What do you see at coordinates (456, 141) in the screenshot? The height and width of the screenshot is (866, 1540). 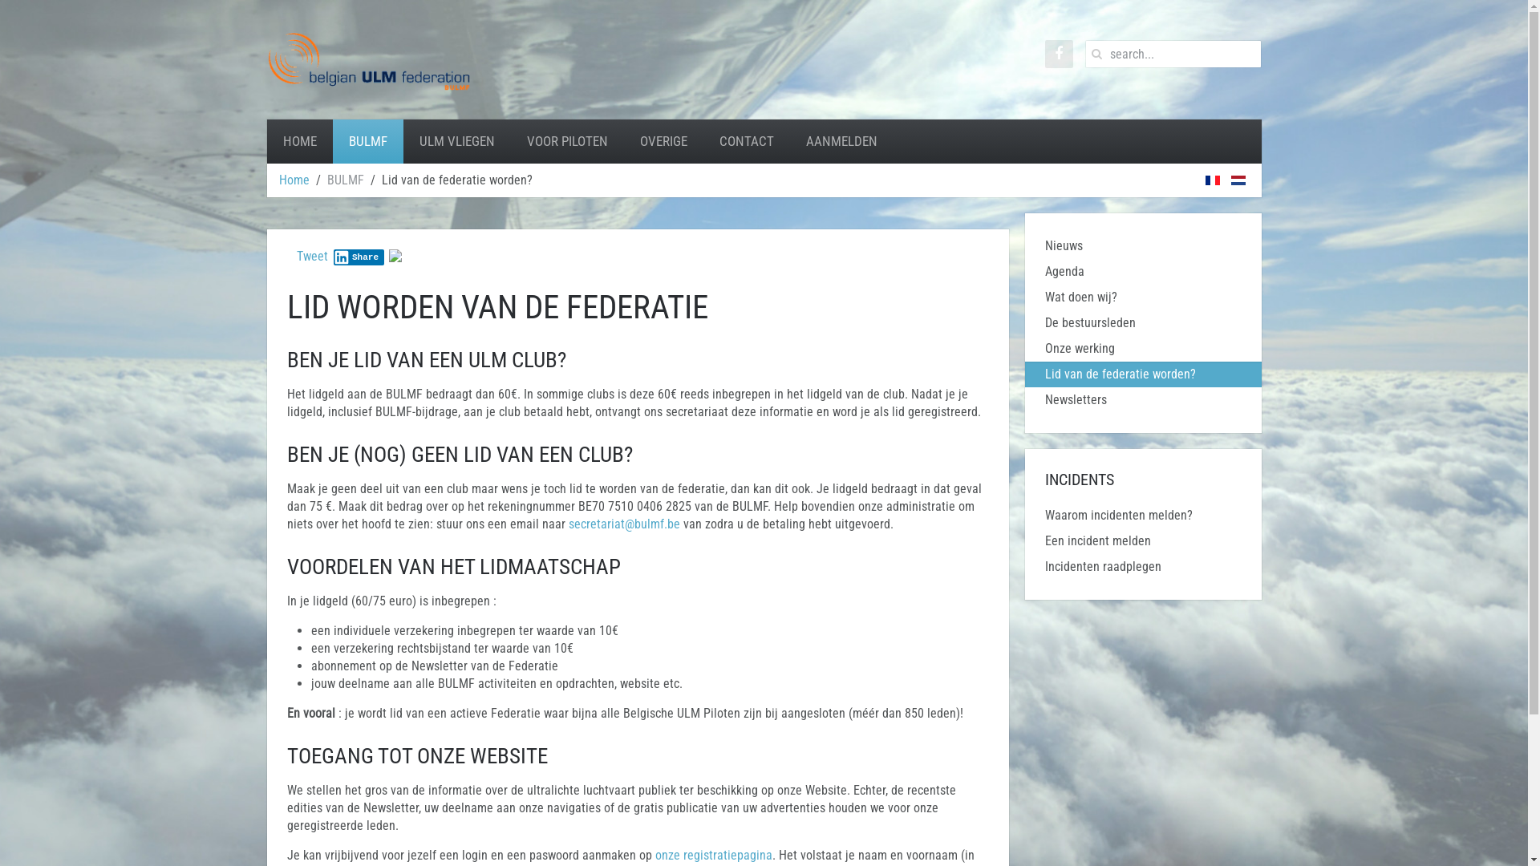 I see `ULM VLIEGEN` at bounding box center [456, 141].